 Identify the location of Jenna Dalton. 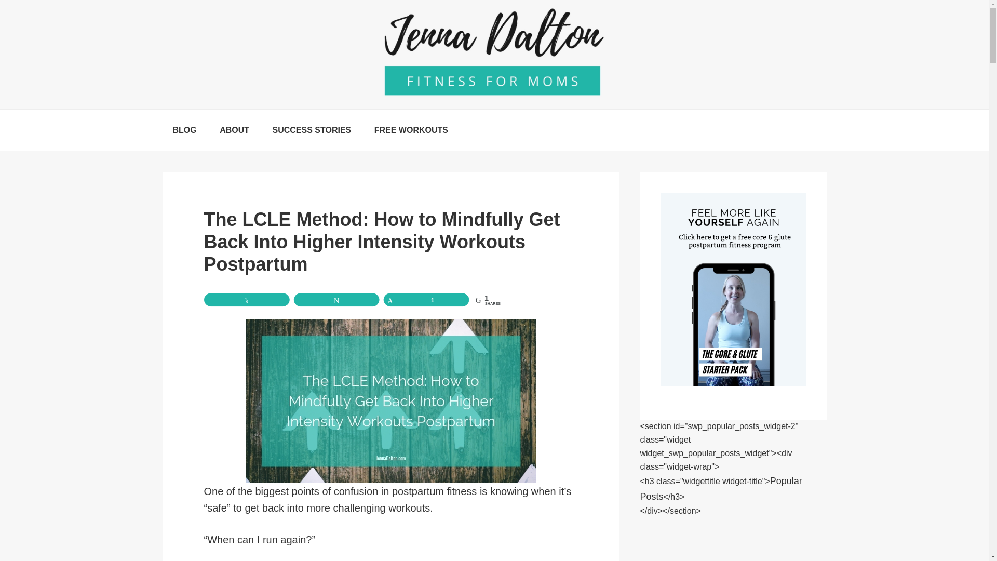
(494, 55).